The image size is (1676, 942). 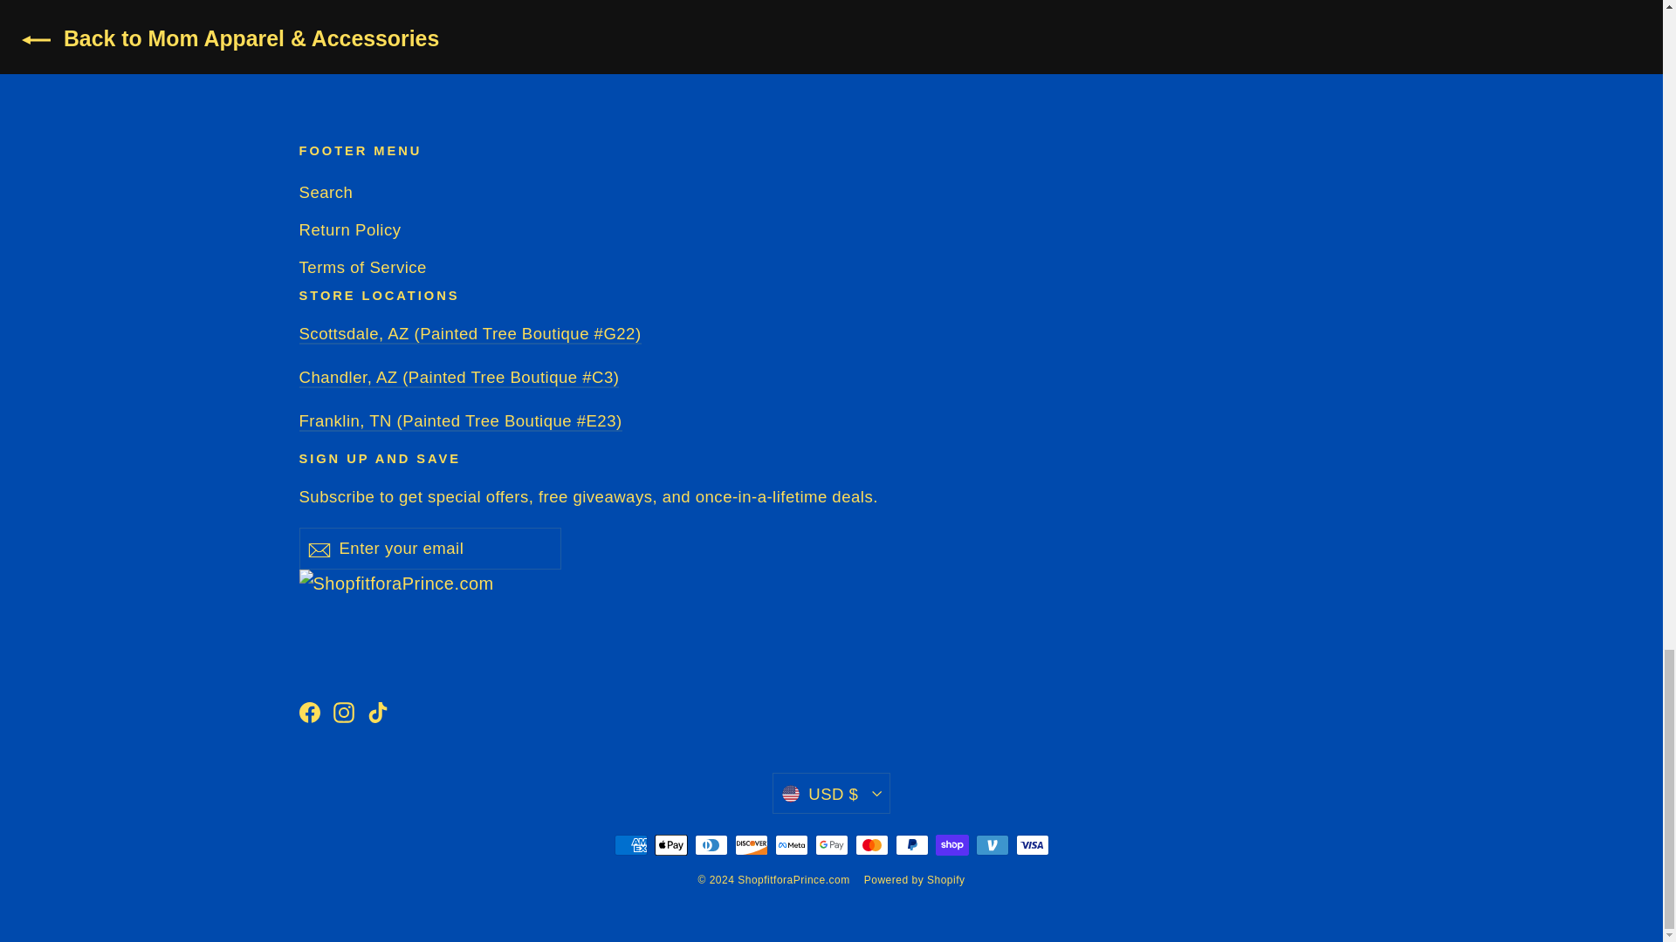 I want to click on Discover, so click(x=751, y=844).